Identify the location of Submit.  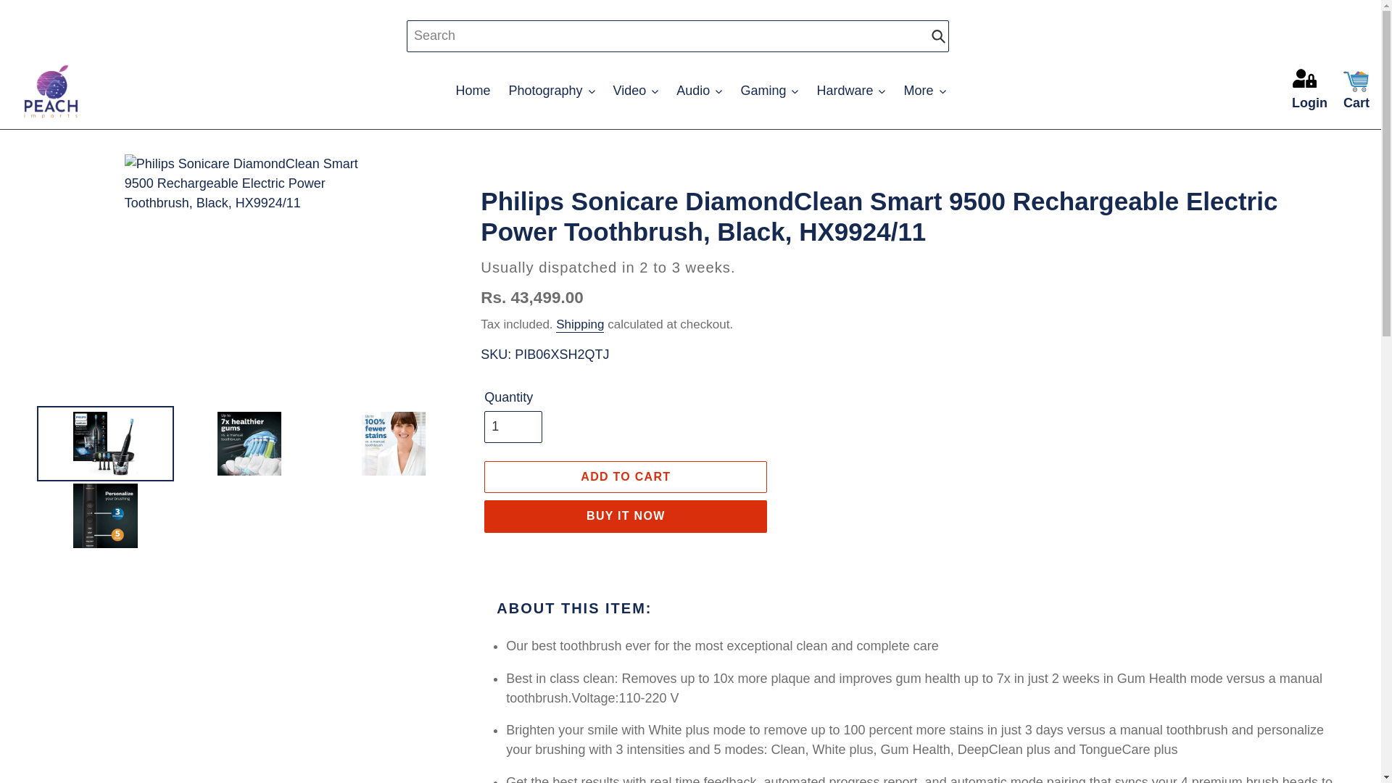
(938, 36).